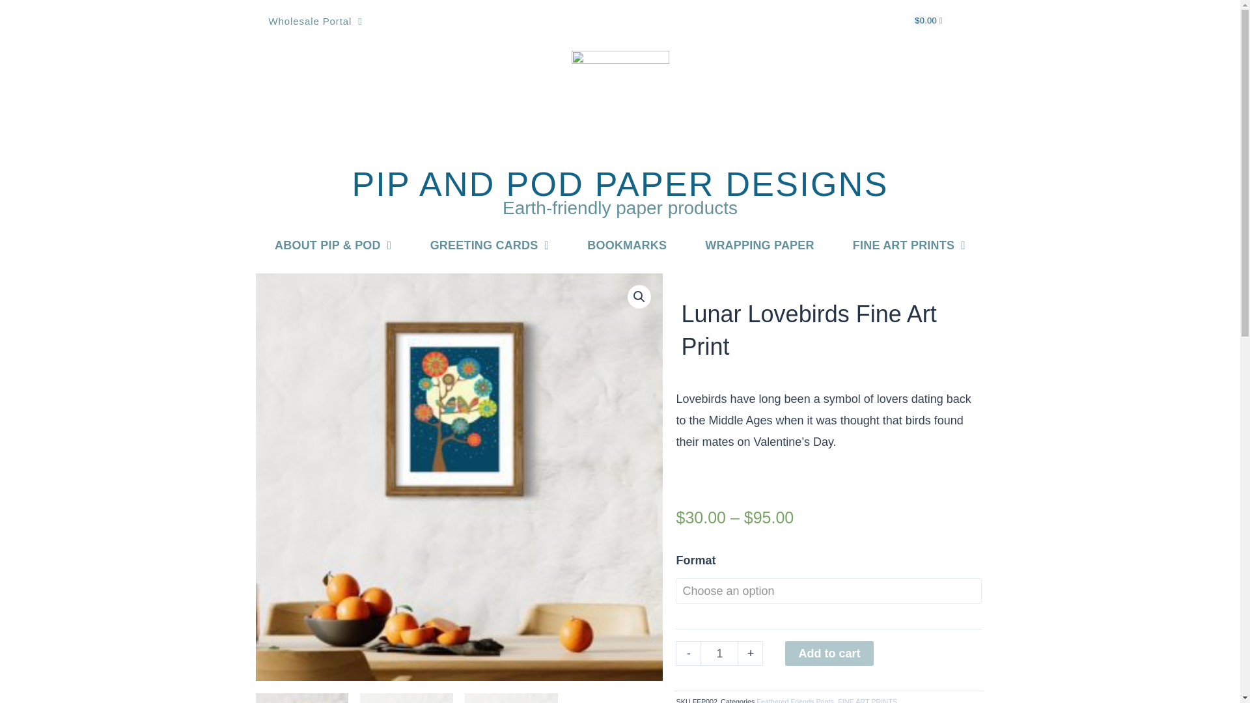  What do you see at coordinates (909, 245) in the screenshot?
I see `FINE ART PRINTS` at bounding box center [909, 245].